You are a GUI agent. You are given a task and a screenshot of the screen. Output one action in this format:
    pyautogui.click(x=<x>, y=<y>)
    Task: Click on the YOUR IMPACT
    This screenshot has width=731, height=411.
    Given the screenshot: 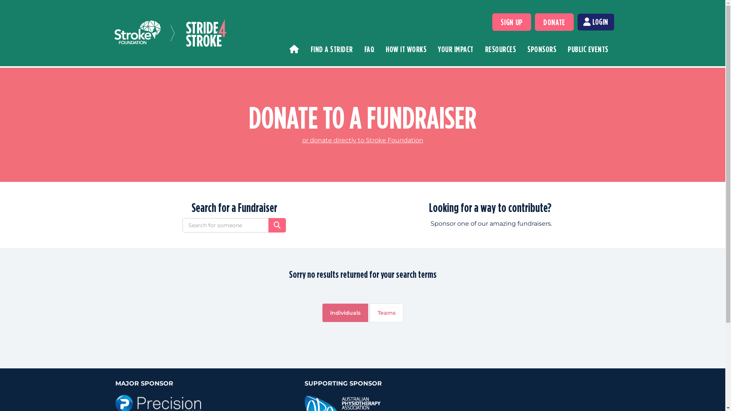 What is the action you would take?
    pyautogui.click(x=456, y=49)
    